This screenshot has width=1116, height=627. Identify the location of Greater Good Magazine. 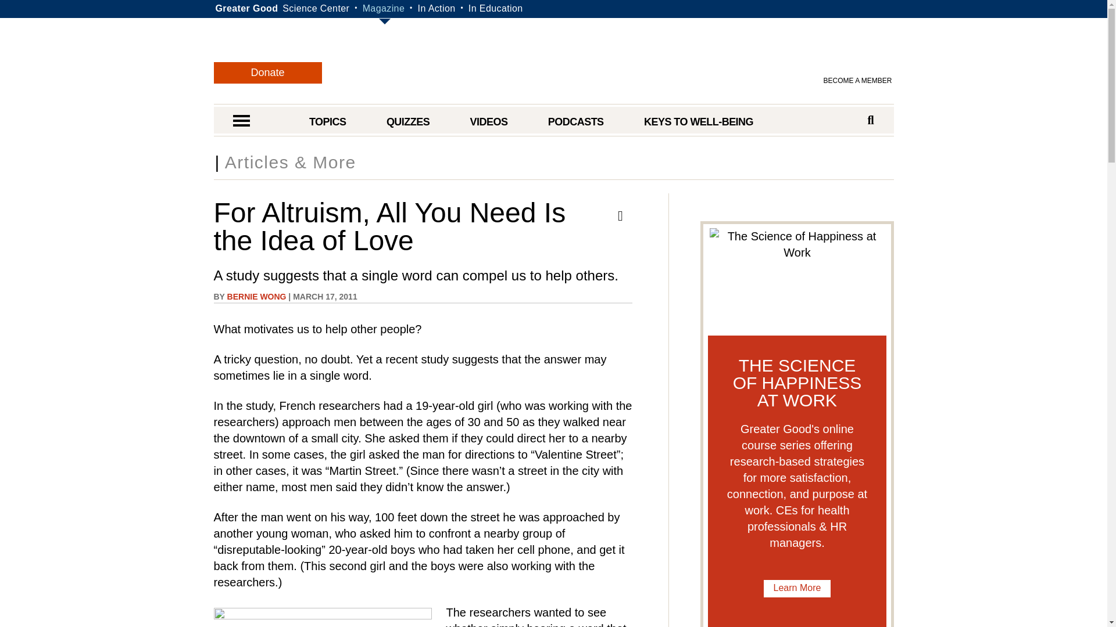
(559, 63).